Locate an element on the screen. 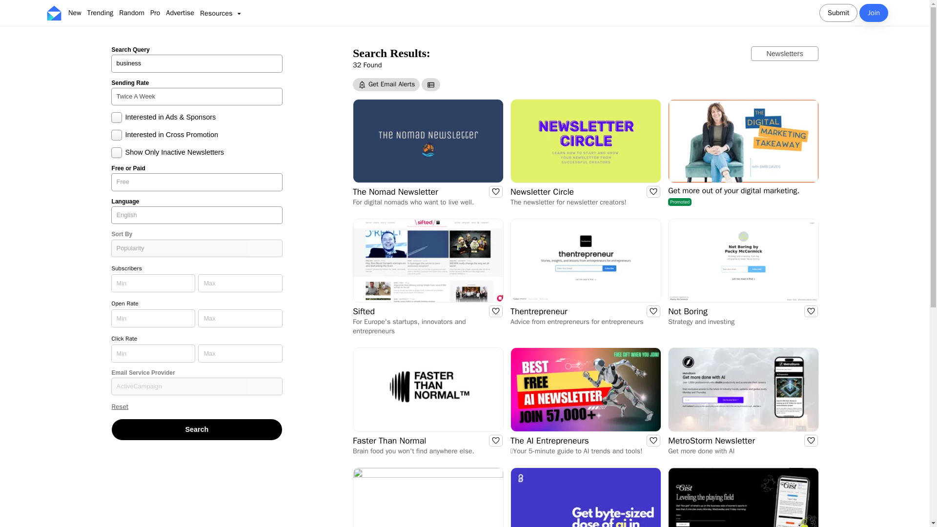 The width and height of the screenshot is (937, 527). Advertise is located at coordinates (180, 13).